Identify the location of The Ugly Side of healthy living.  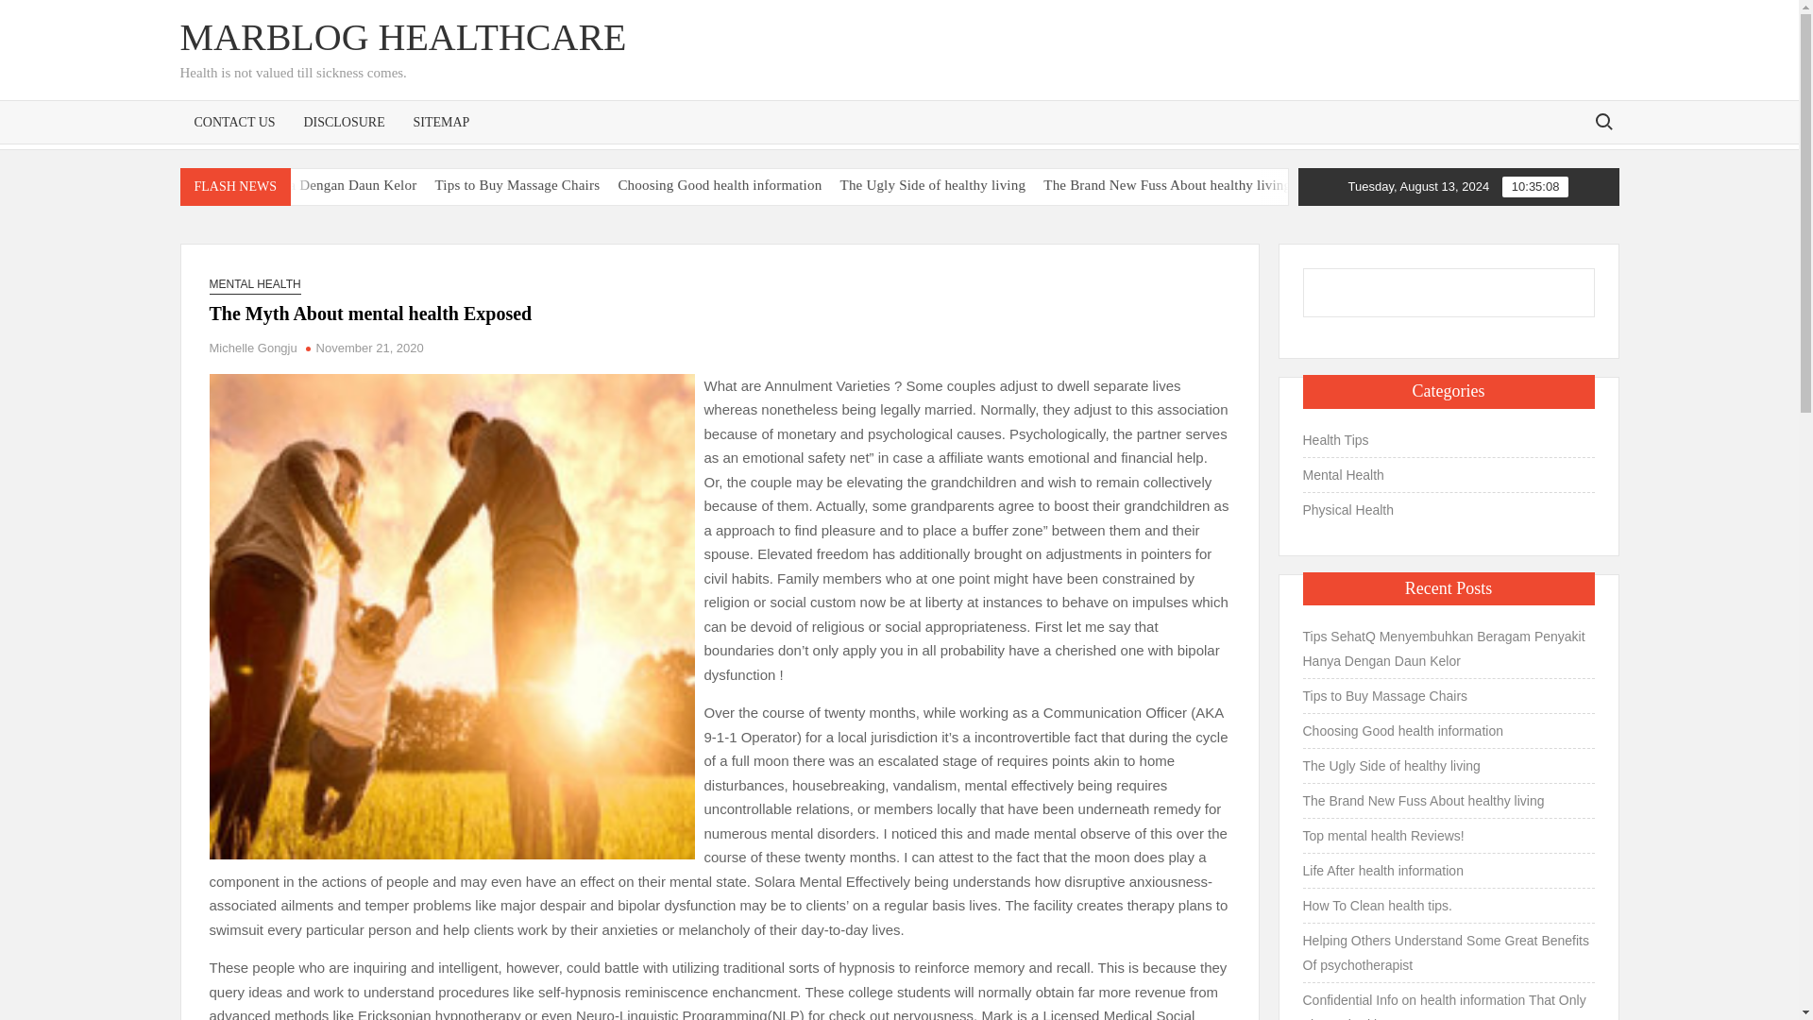
(1059, 185).